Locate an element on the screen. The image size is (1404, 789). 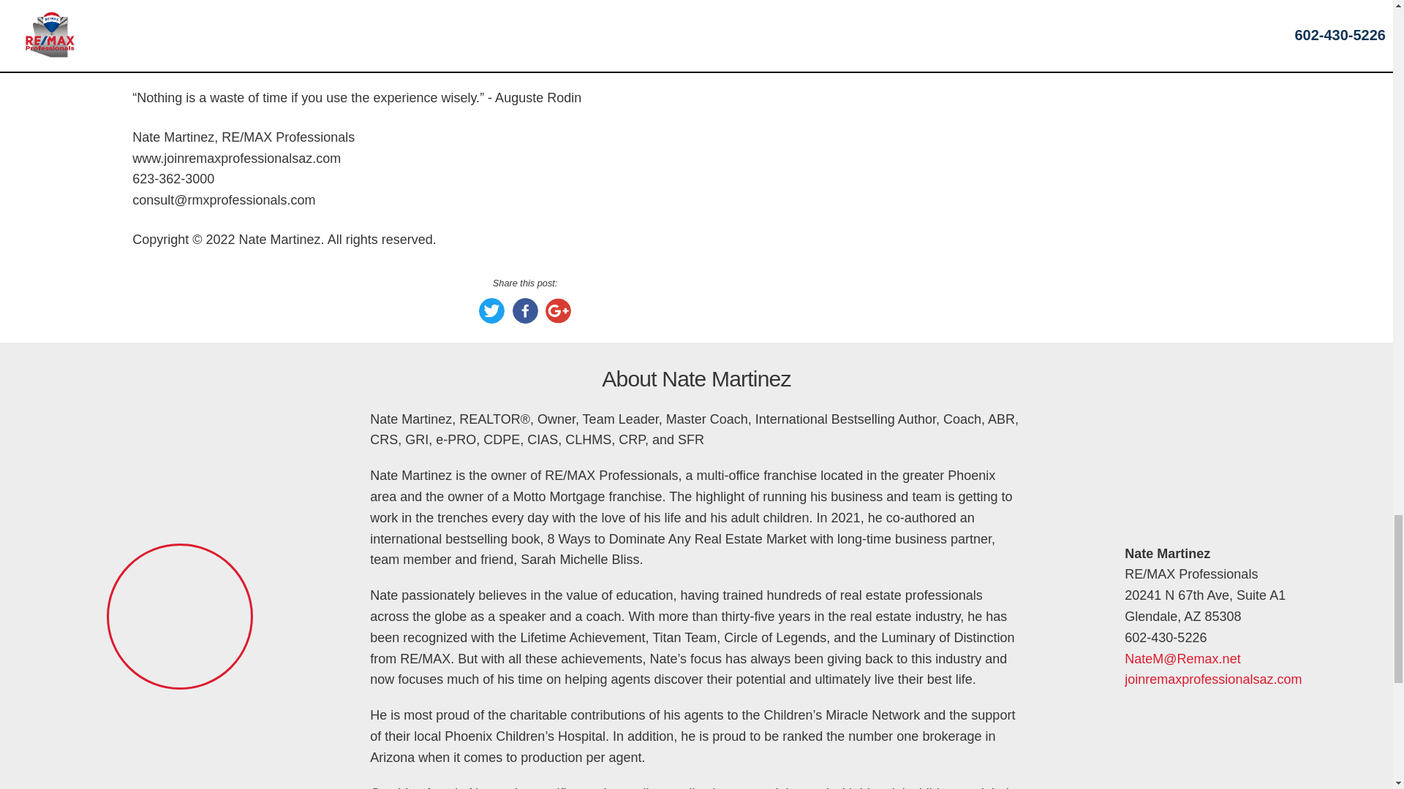
Share on Facebook is located at coordinates (525, 319).